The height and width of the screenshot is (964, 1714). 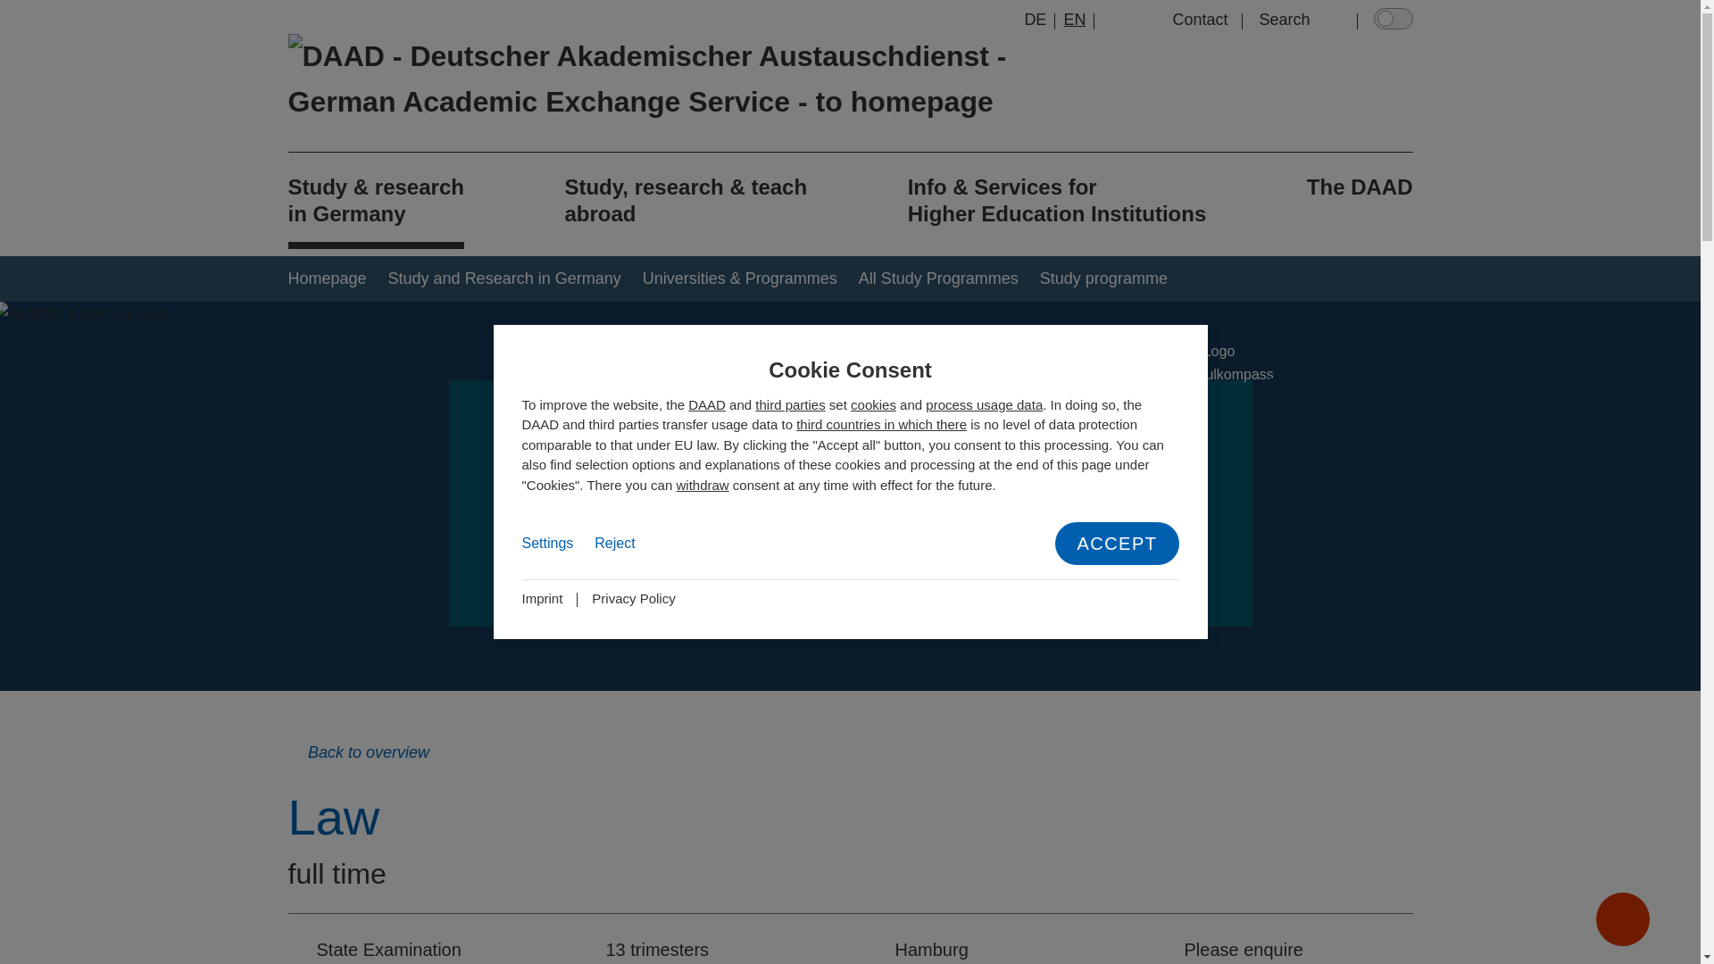 I want to click on Study programme, so click(x=1096, y=278).